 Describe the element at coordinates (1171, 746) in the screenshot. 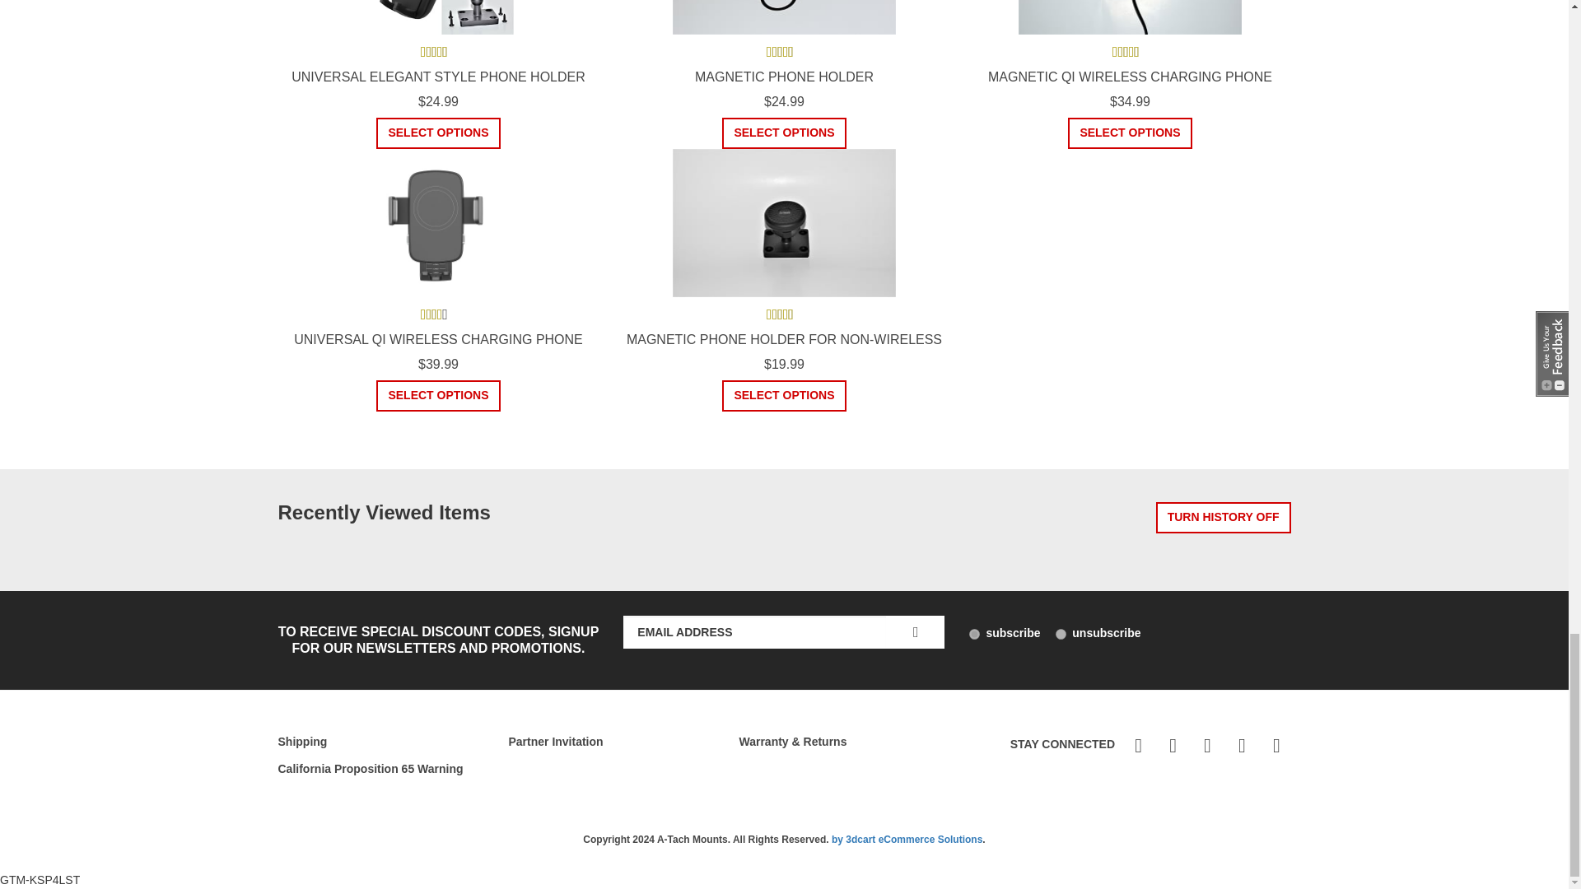

I see `Follow Us on Pinterest` at that location.